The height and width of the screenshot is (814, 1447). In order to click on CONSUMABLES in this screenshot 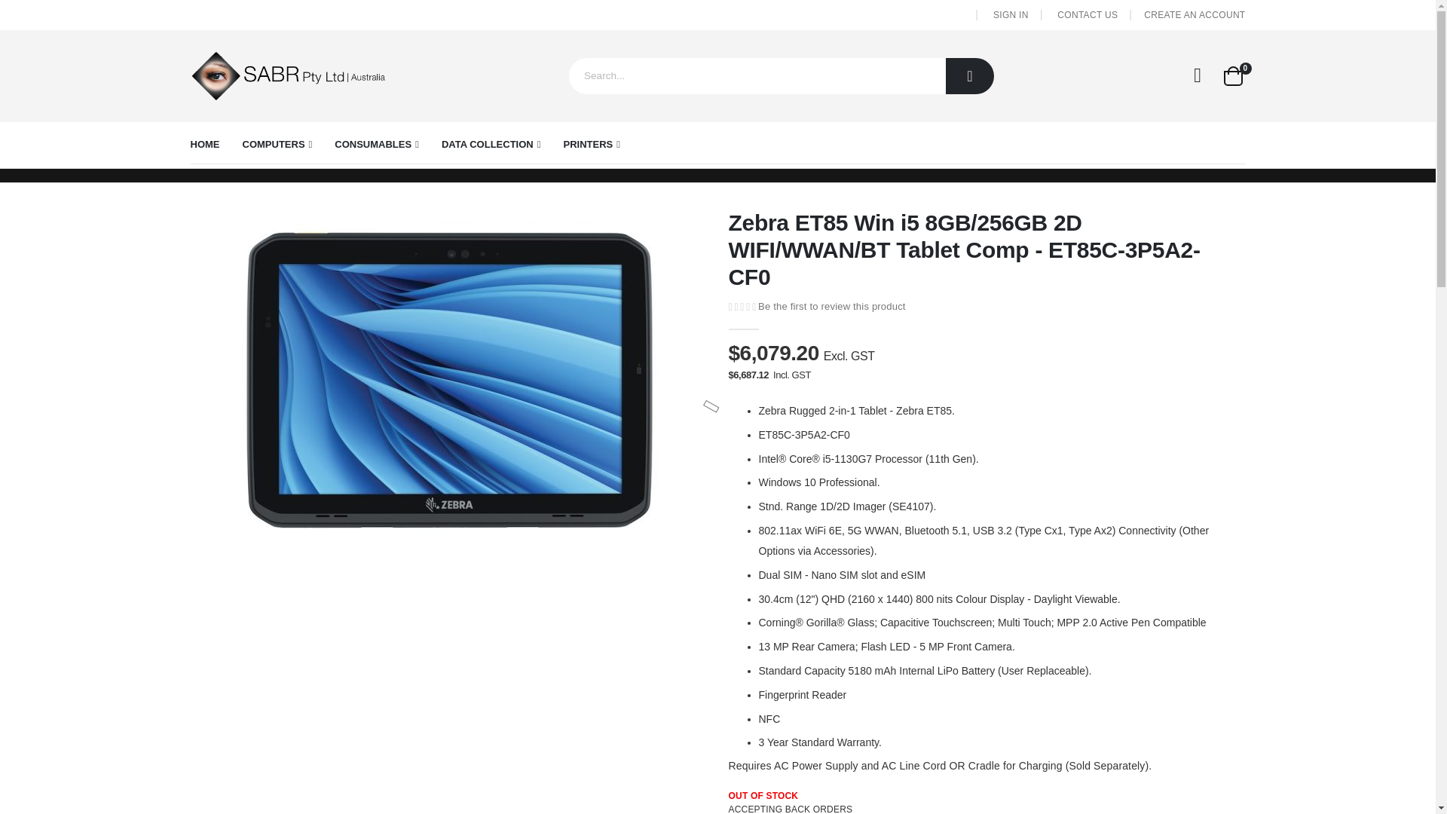, I will do `click(277, 145)`.